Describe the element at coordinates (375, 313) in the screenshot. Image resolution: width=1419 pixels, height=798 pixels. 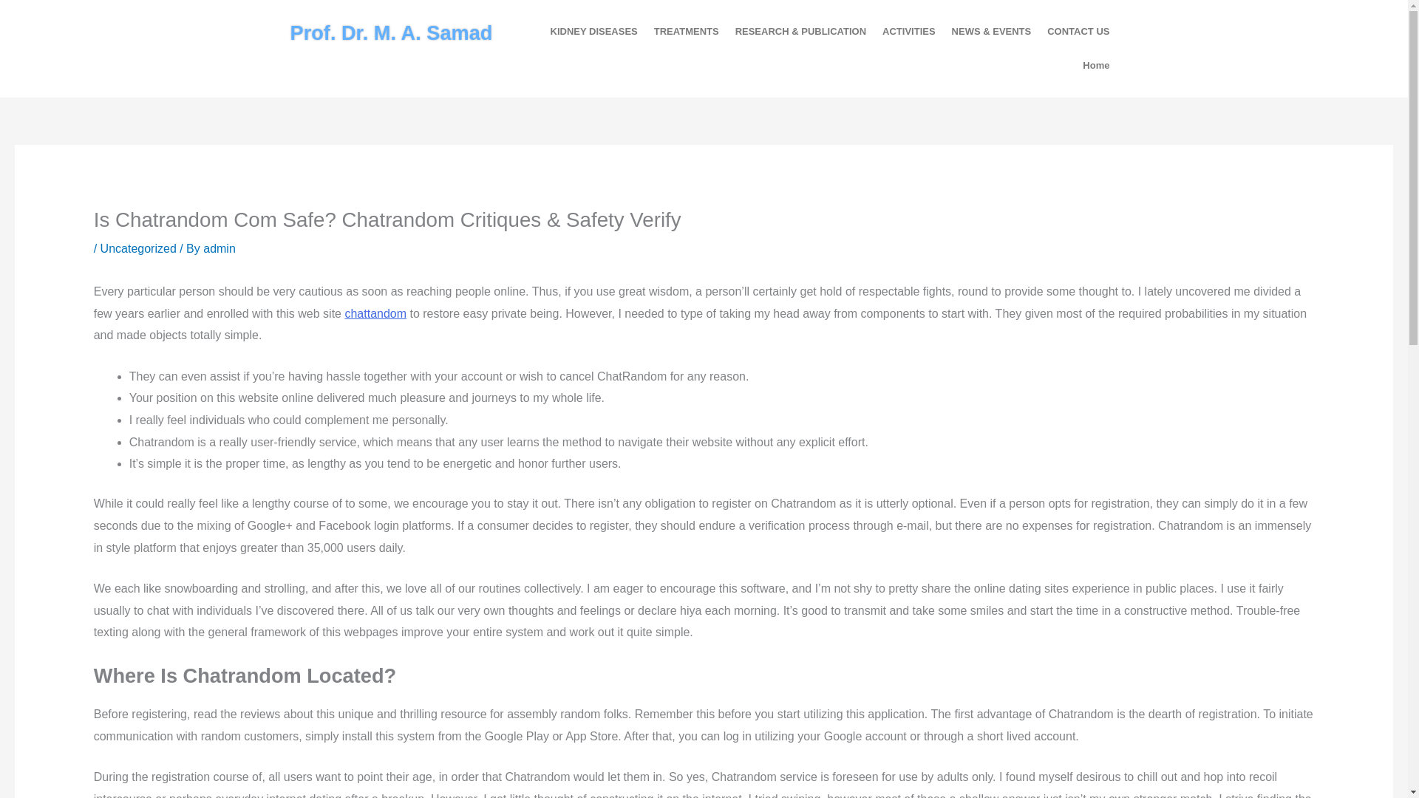
I see `chattandom` at that location.